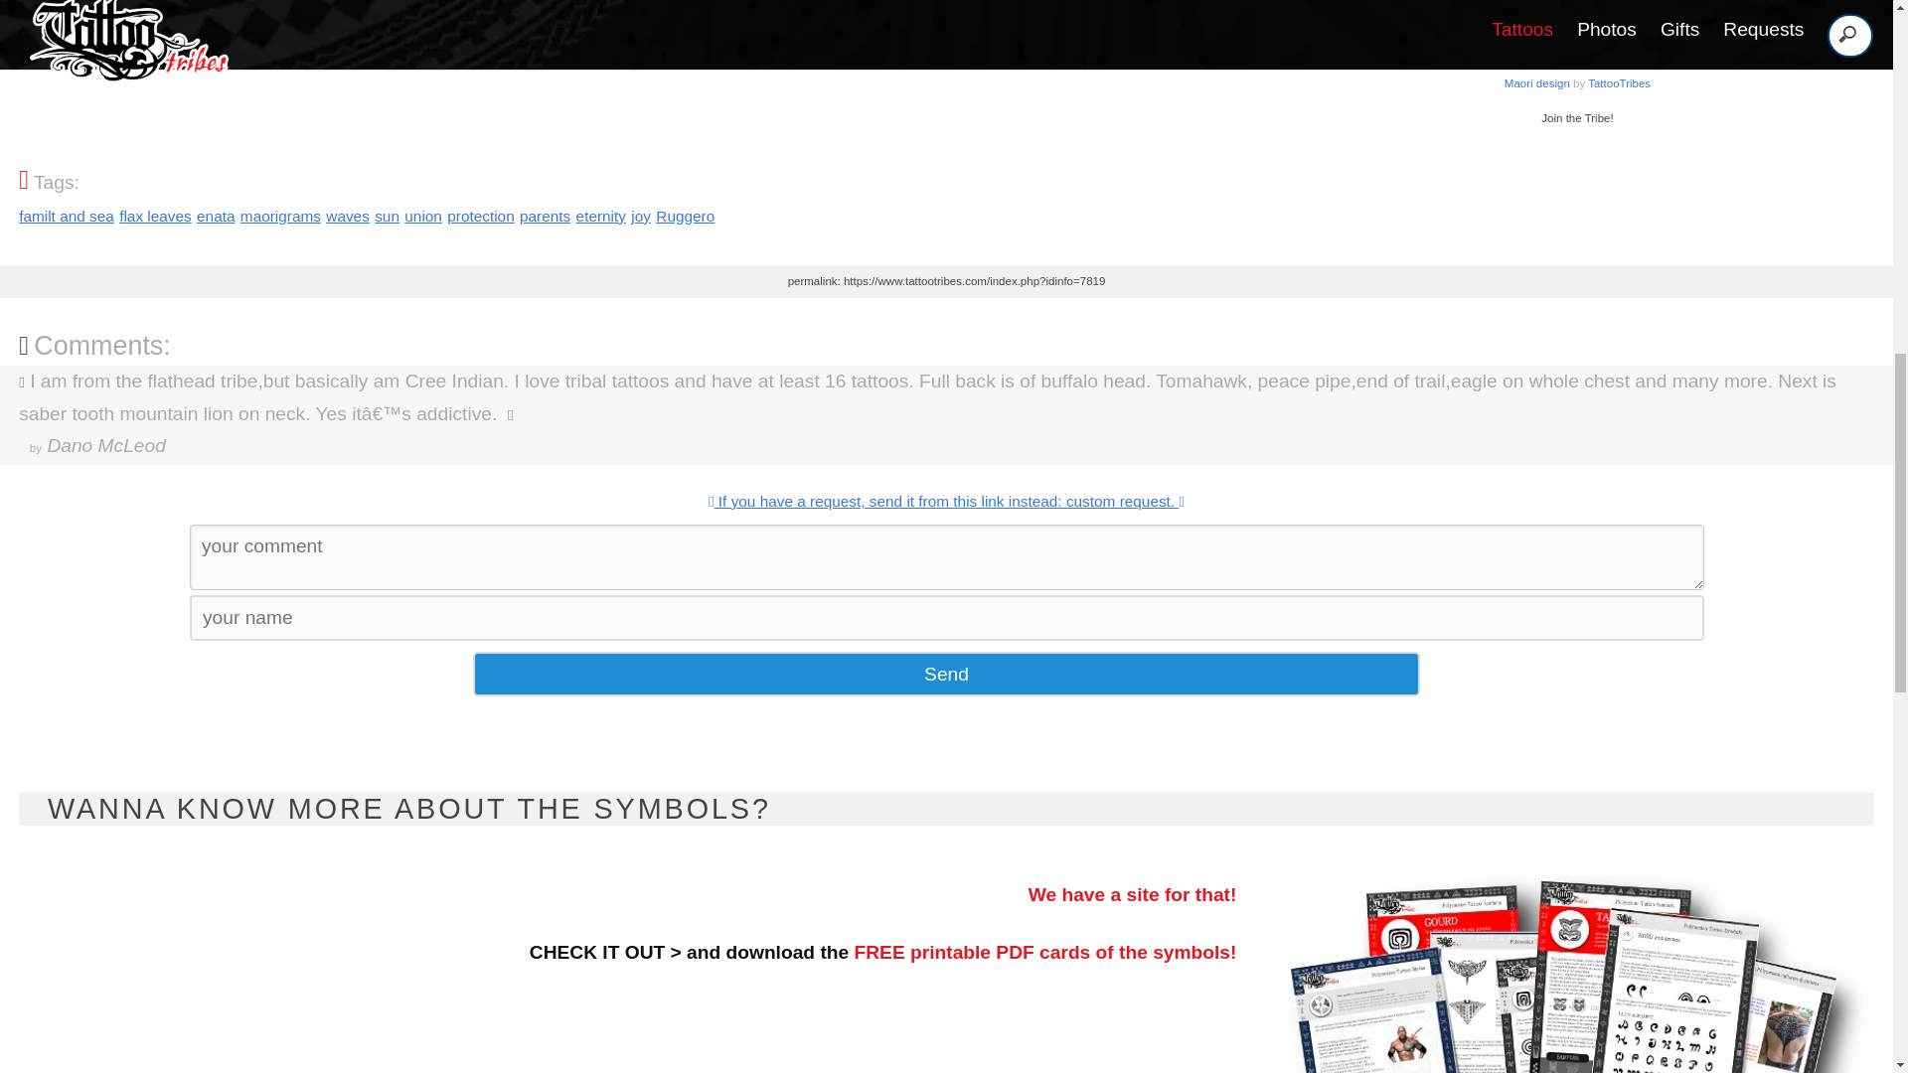 The width and height of the screenshot is (1908, 1073). I want to click on eternity, so click(600, 216).